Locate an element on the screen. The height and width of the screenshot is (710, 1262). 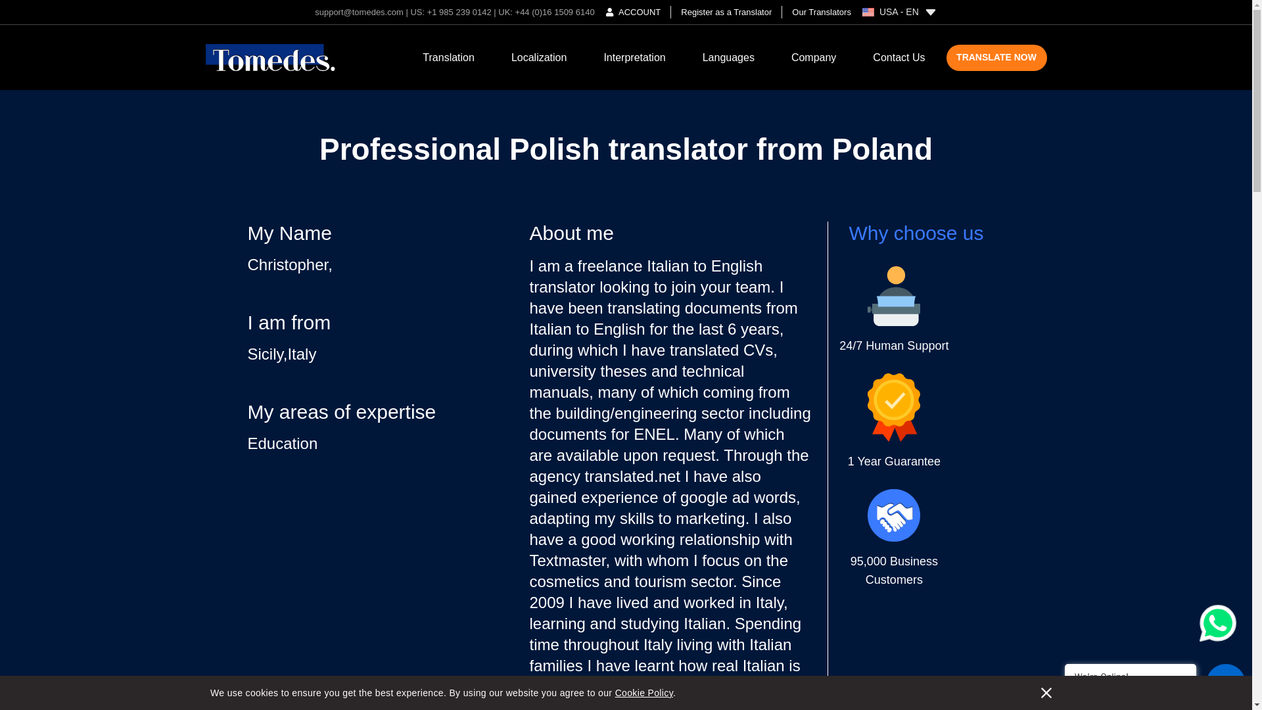
Interpretation is located at coordinates (634, 57).